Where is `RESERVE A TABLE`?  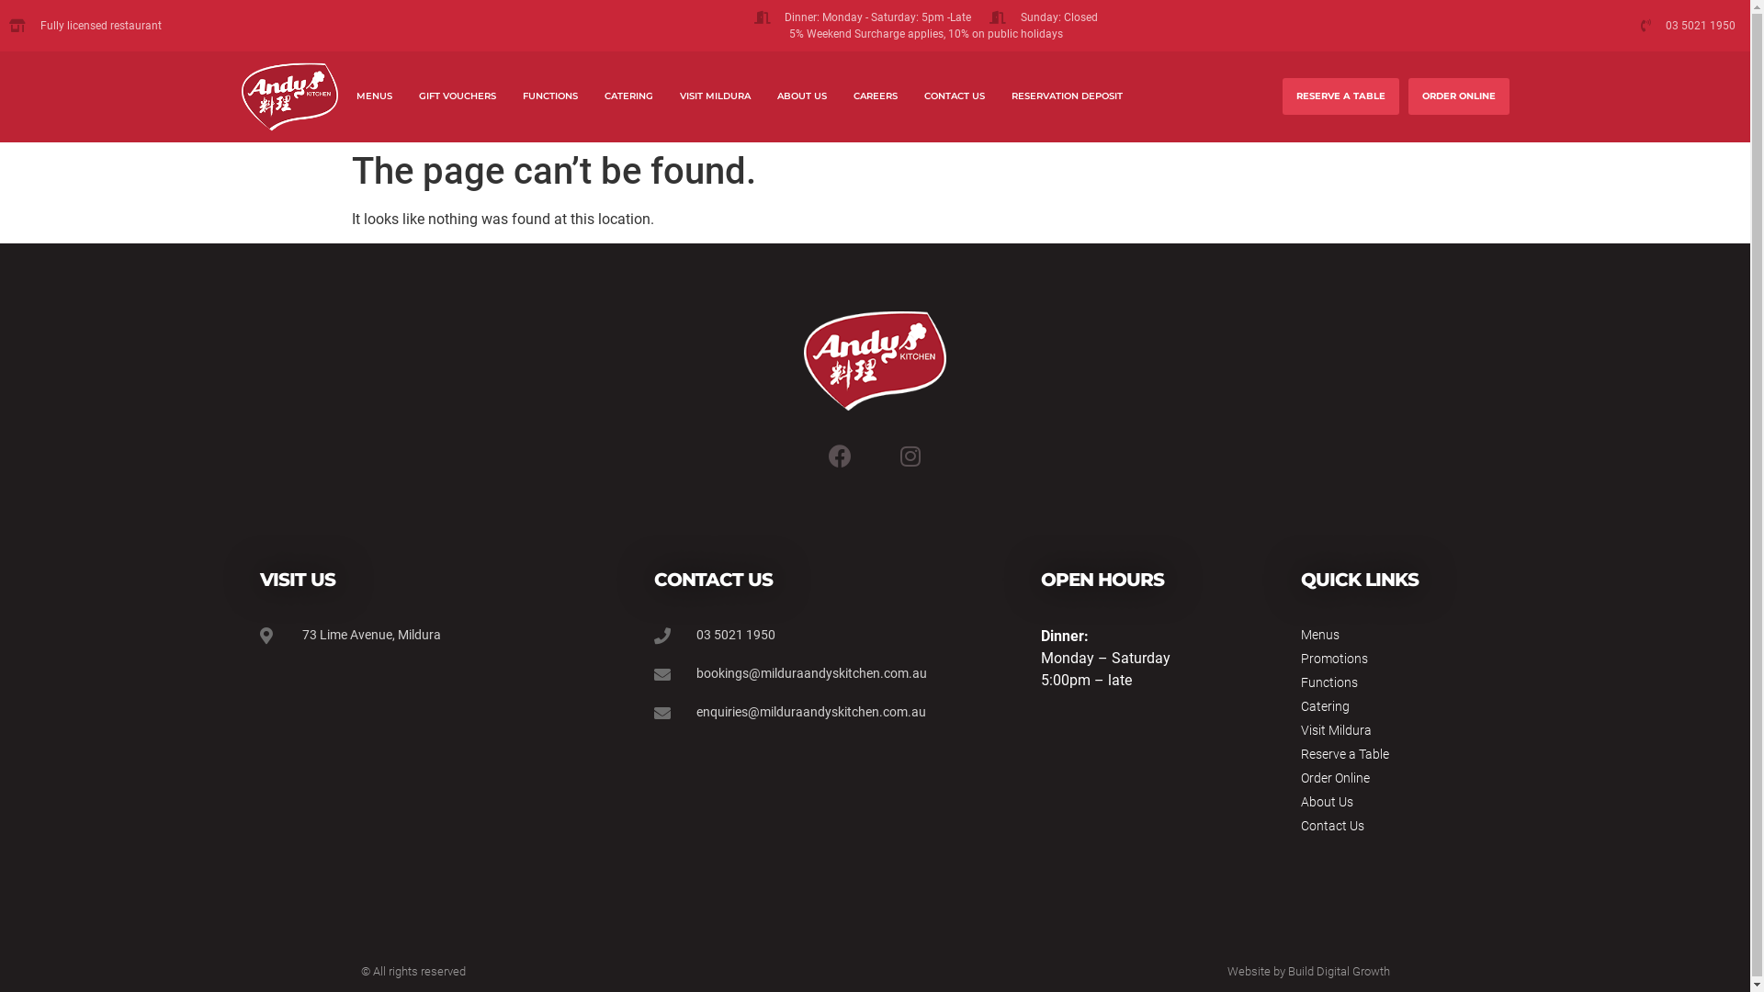 RESERVE A TABLE is located at coordinates (1341, 96).